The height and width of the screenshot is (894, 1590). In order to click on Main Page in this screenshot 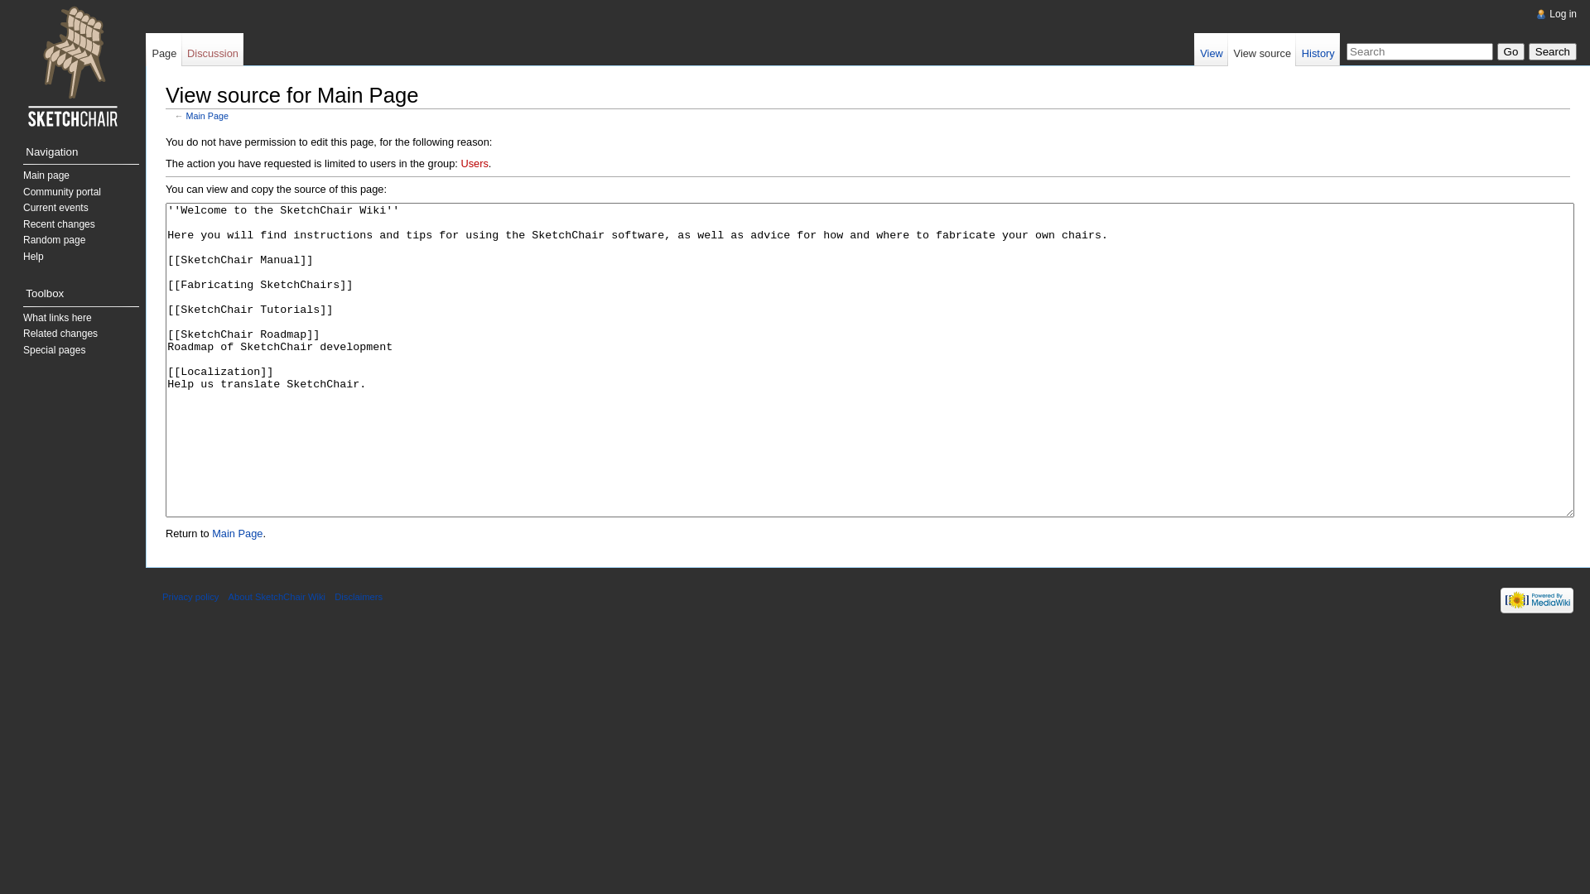, I will do `click(237, 533)`.